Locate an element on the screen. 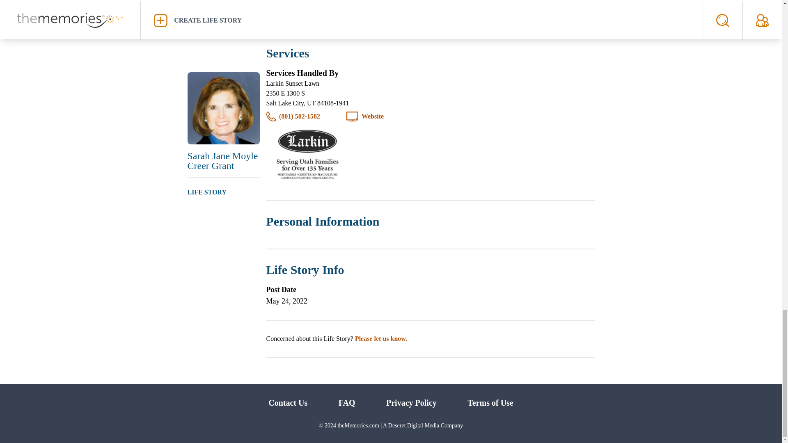 This screenshot has height=443, width=788. Terms of Use is located at coordinates (490, 402).